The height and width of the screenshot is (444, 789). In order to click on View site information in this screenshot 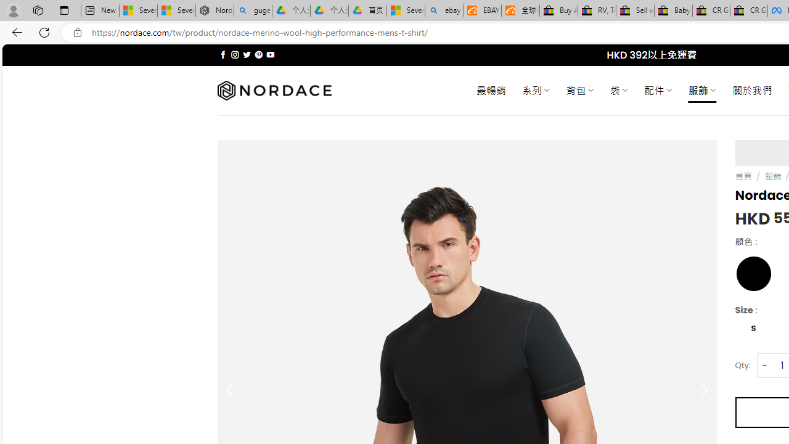, I will do `click(78, 33)`.